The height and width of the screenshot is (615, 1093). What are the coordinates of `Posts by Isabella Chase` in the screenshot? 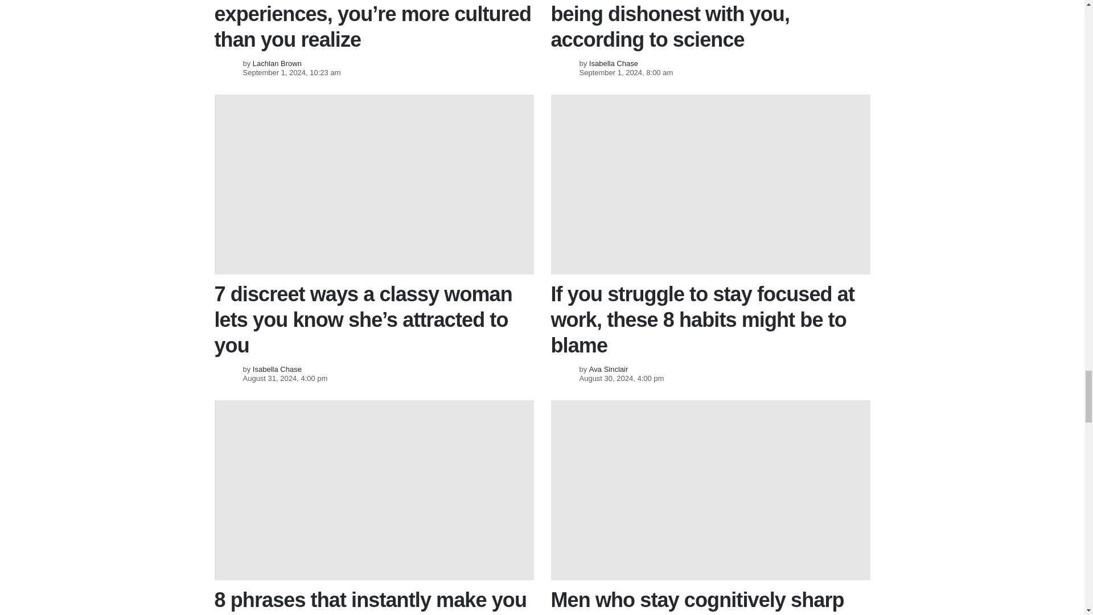 It's located at (277, 369).